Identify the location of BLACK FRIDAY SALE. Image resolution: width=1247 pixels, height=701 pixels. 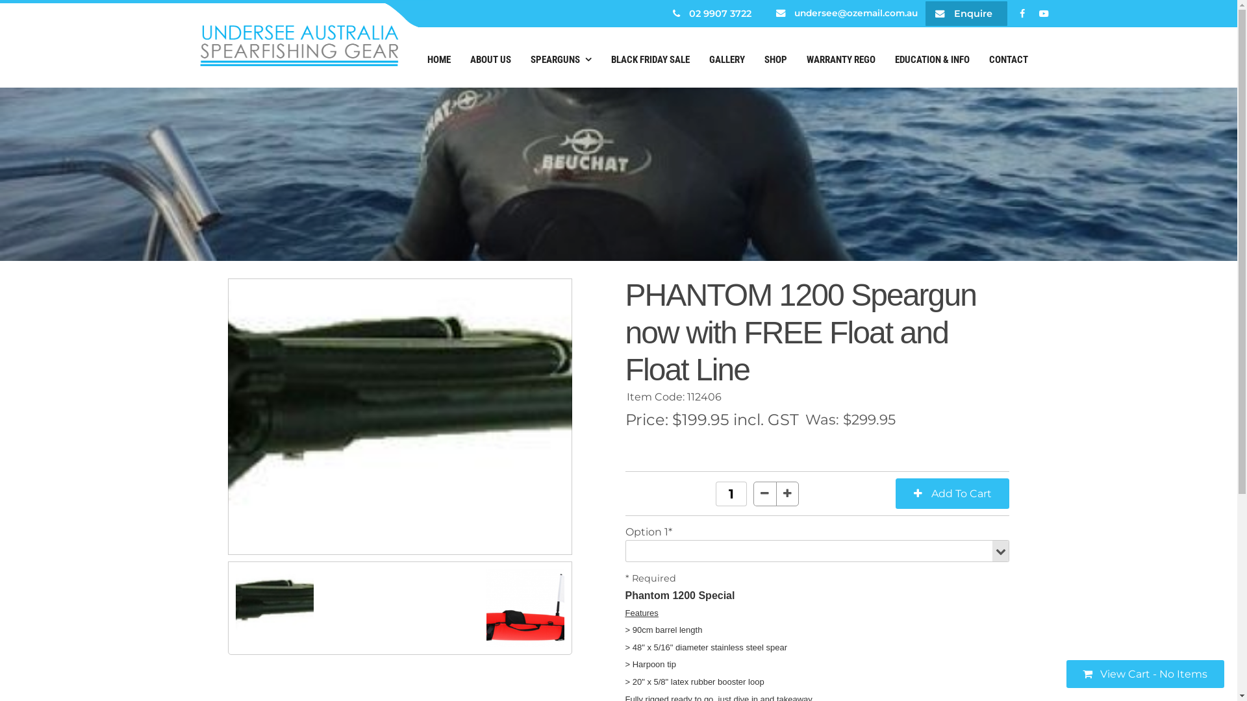
(651, 61).